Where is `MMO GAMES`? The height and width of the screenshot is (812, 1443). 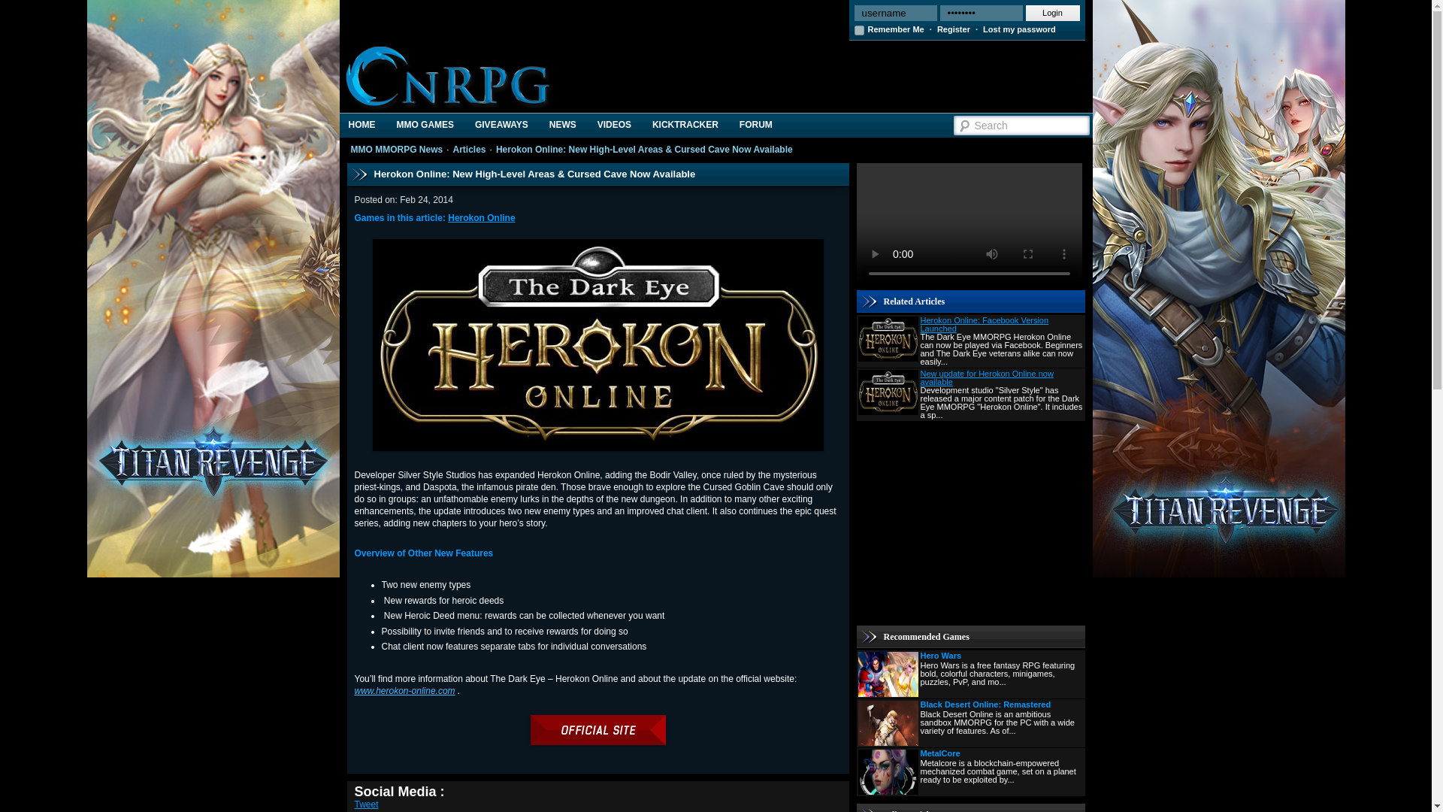
MMO GAMES is located at coordinates (425, 125).